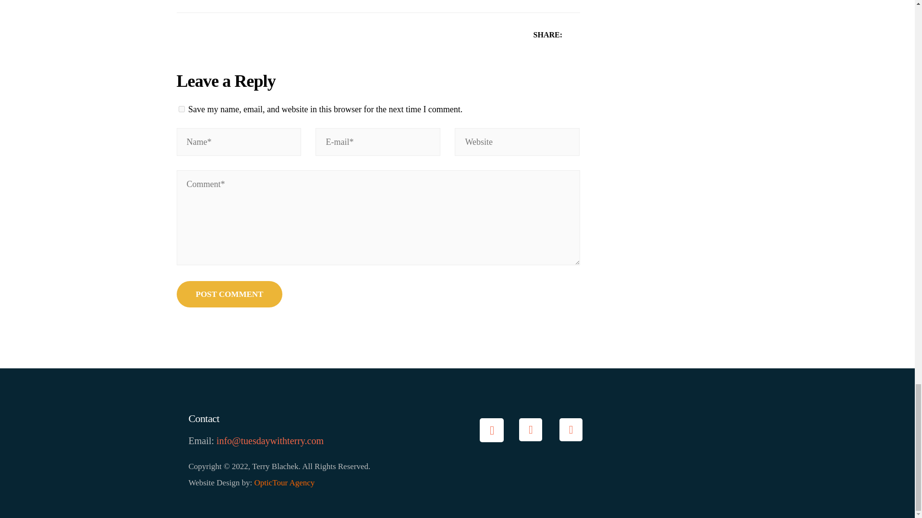 The width and height of the screenshot is (922, 518). What do you see at coordinates (230, 294) in the screenshot?
I see `Post Comment` at bounding box center [230, 294].